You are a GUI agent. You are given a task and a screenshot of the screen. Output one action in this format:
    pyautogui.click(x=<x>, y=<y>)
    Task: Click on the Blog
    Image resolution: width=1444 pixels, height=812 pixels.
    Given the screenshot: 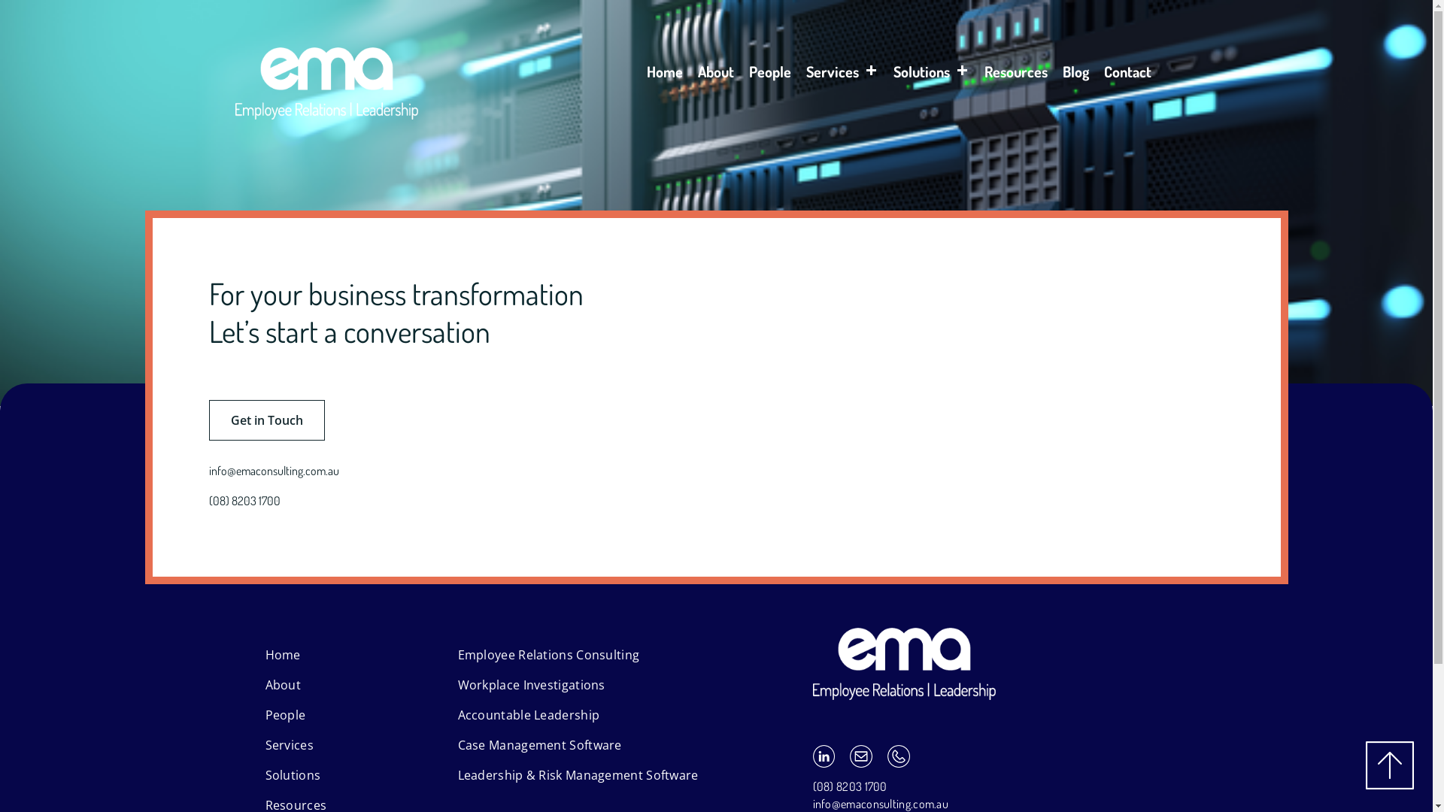 What is the action you would take?
    pyautogui.click(x=1075, y=77)
    